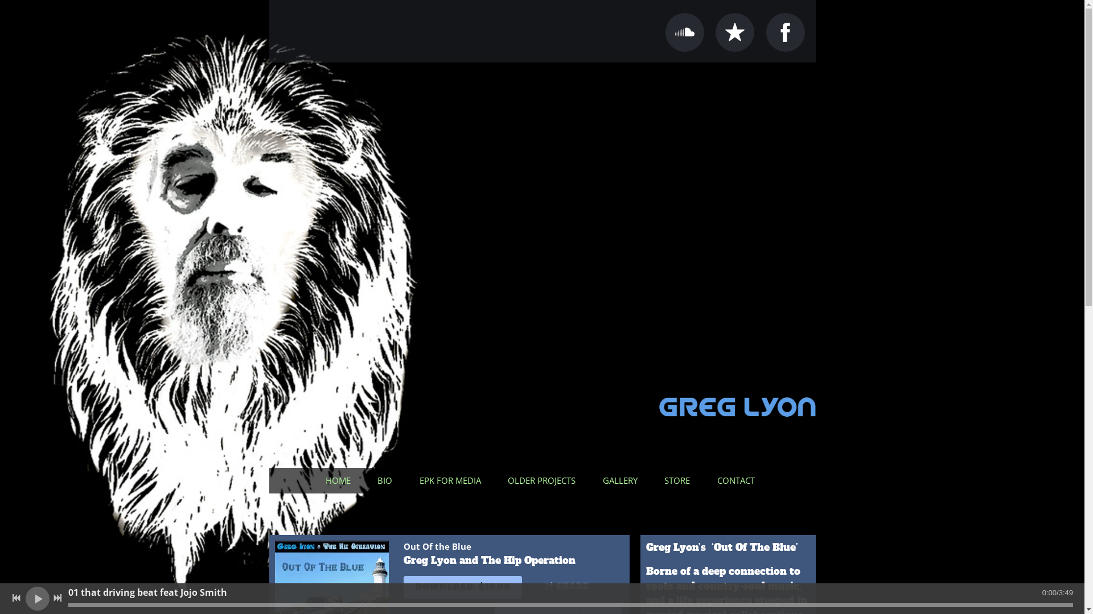 The width and height of the screenshot is (1093, 614). What do you see at coordinates (544, 481) in the screenshot?
I see `OLDER PROJECTS` at bounding box center [544, 481].